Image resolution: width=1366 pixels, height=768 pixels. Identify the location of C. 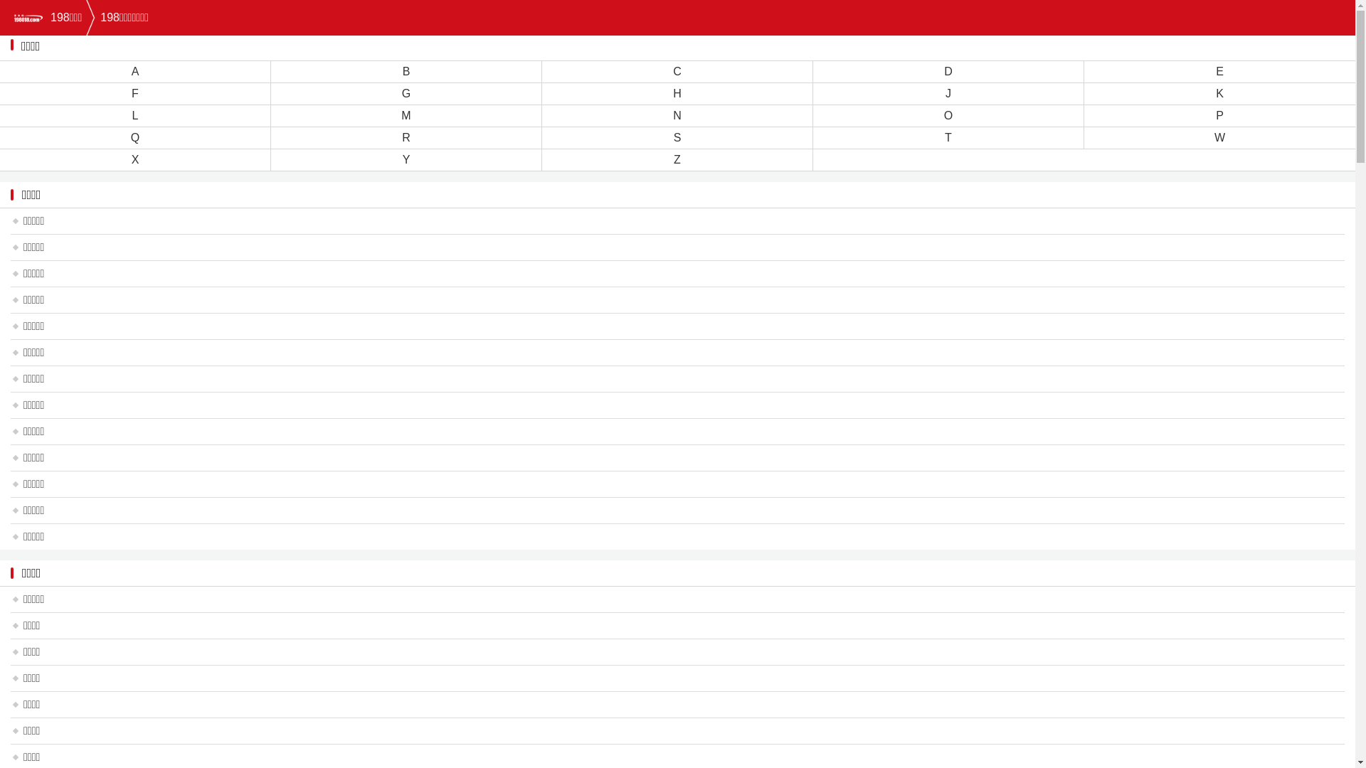
(677, 71).